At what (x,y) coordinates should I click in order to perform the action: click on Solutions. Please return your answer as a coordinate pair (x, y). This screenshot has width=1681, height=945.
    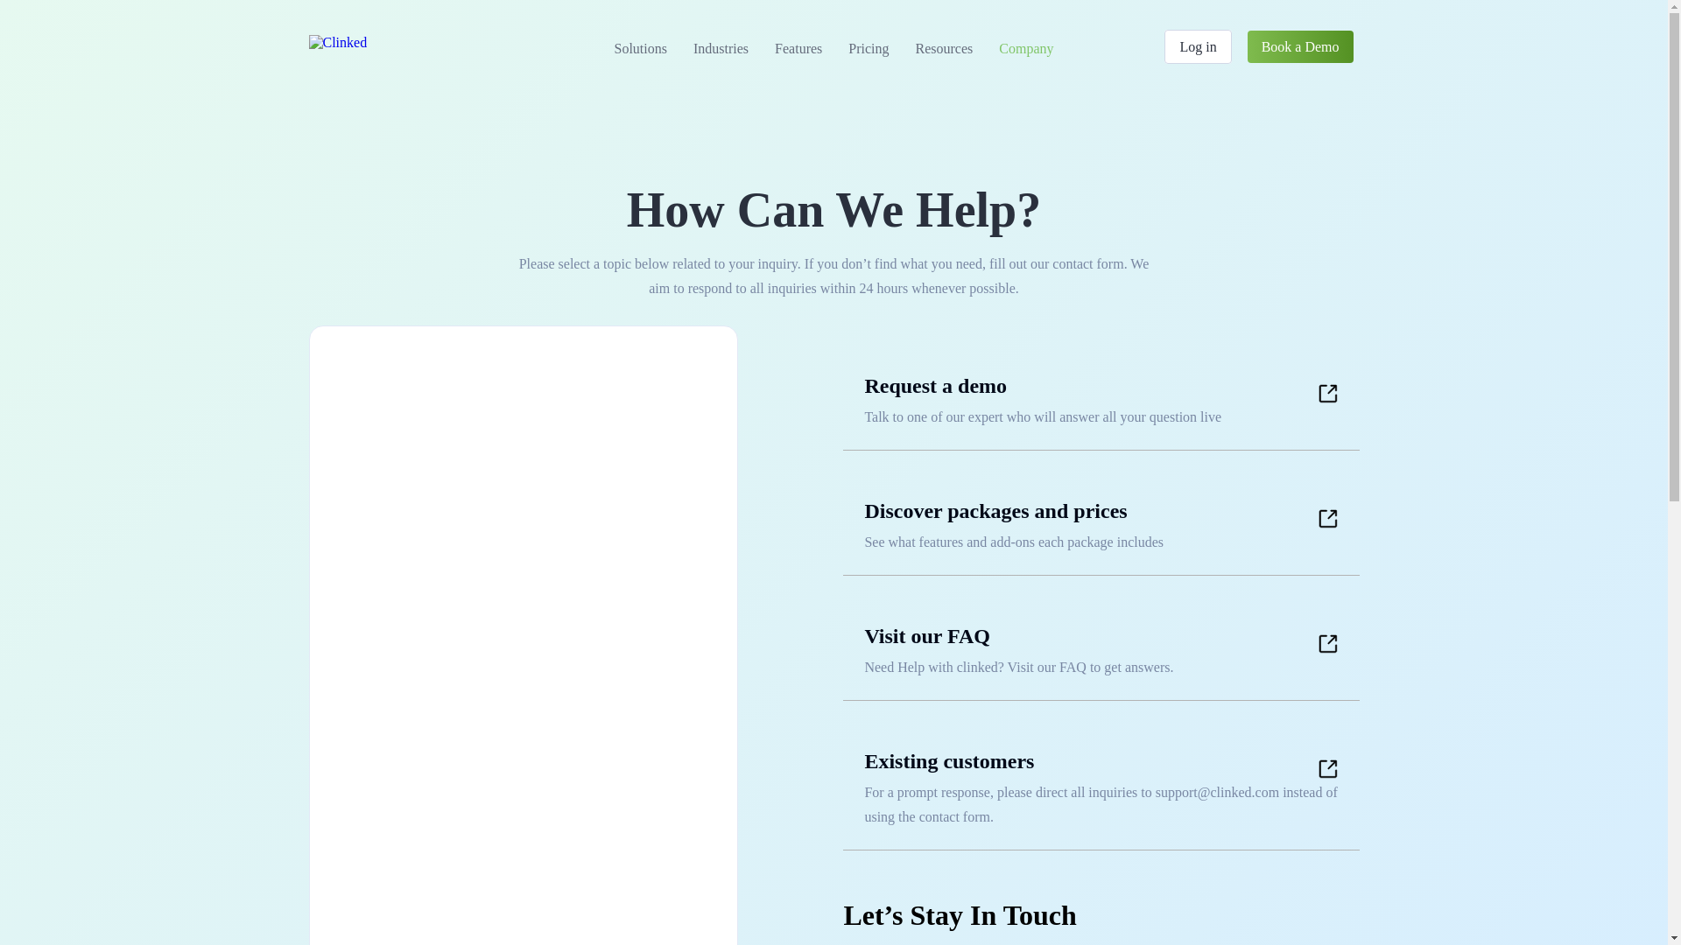
    Looking at the image, I should click on (639, 48).